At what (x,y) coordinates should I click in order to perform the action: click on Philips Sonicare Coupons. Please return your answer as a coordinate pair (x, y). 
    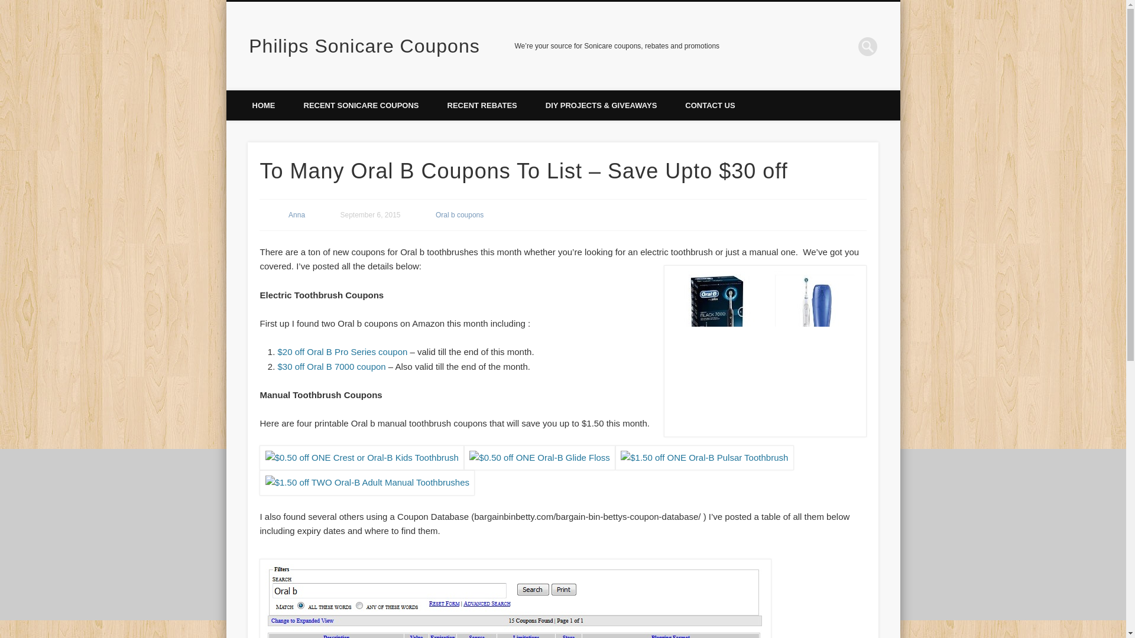
    Looking at the image, I should click on (364, 46).